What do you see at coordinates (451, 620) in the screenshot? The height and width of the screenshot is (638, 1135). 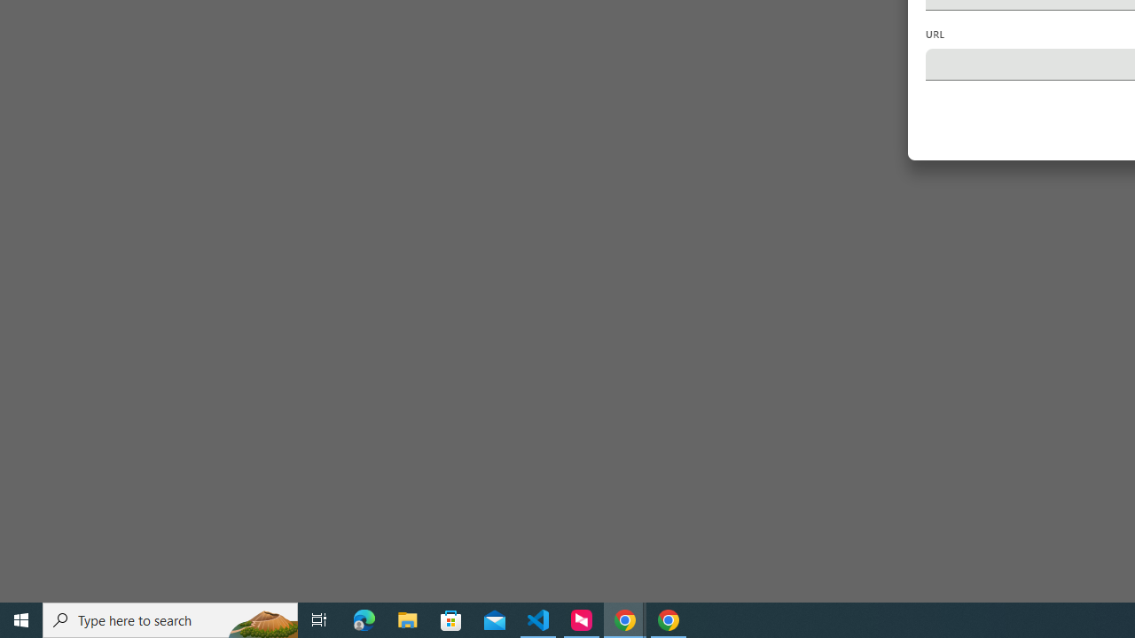 I see `Microsoft Store` at bounding box center [451, 620].